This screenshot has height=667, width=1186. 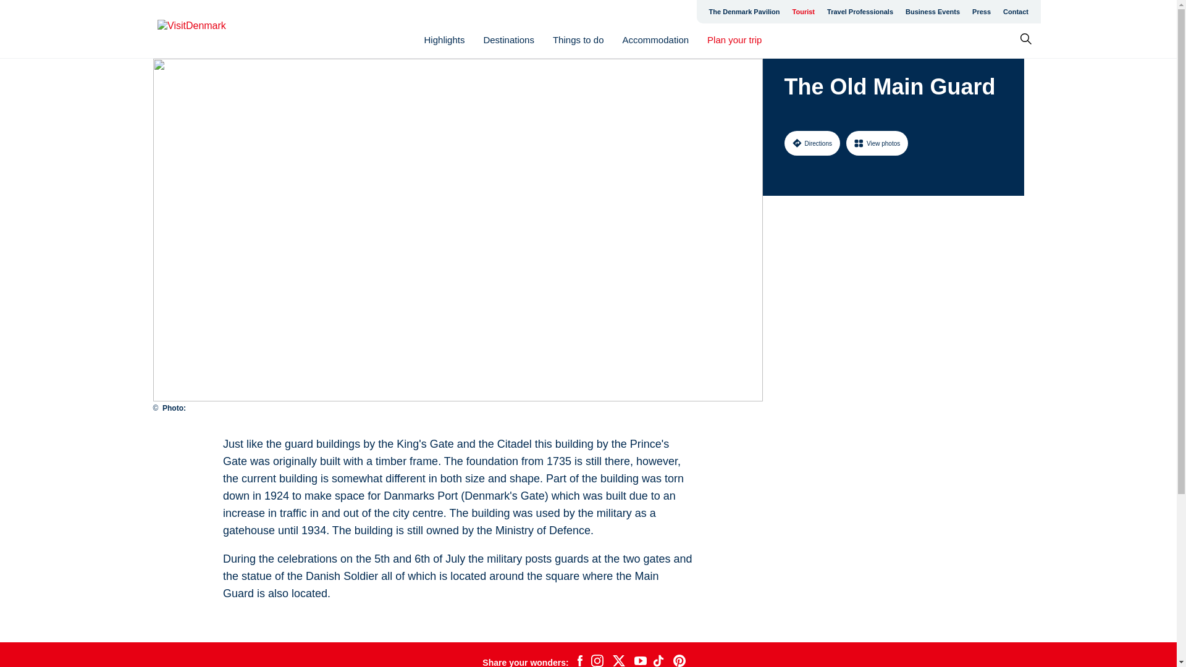 What do you see at coordinates (812, 143) in the screenshot?
I see `Directions` at bounding box center [812, 143].